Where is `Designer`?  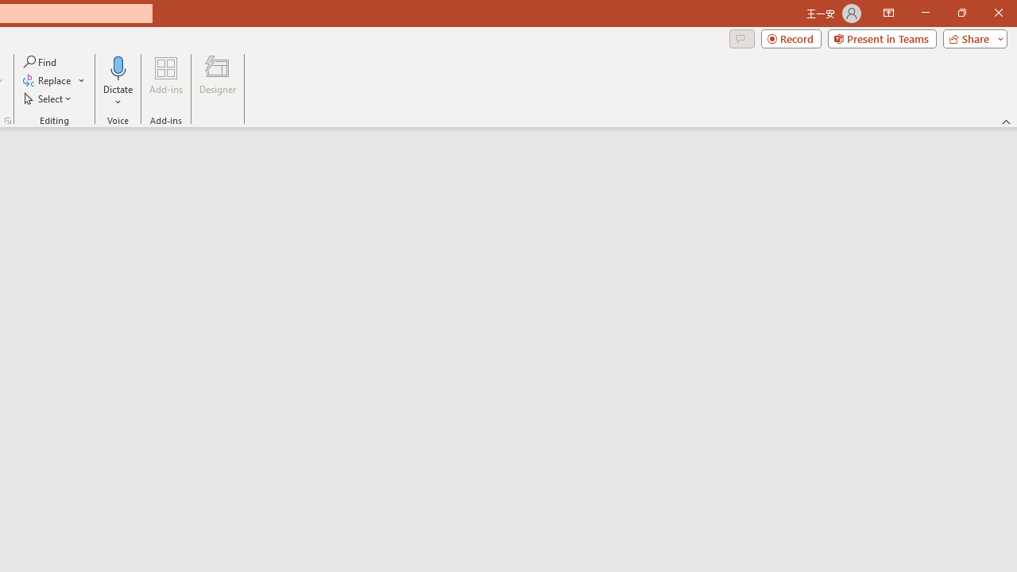 Designer is located at coordinates (218, 81).